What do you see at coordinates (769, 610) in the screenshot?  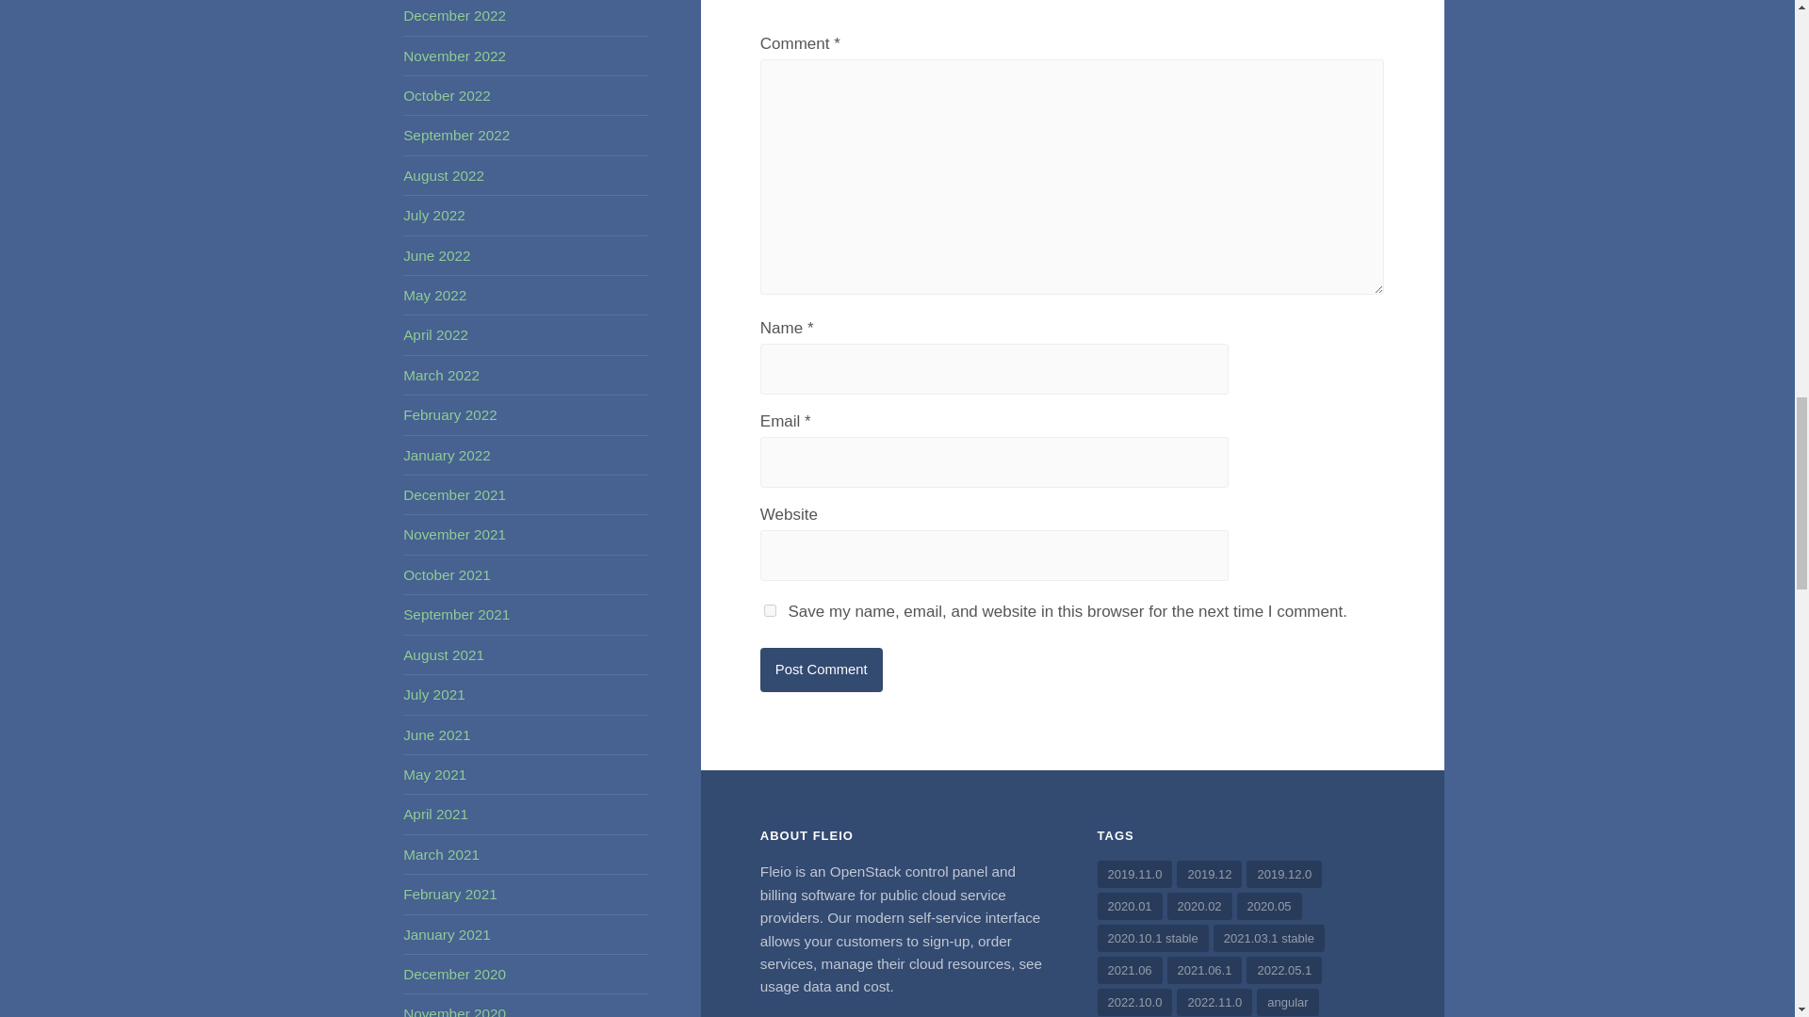 I see `yes` at bounding box center [769, 610].